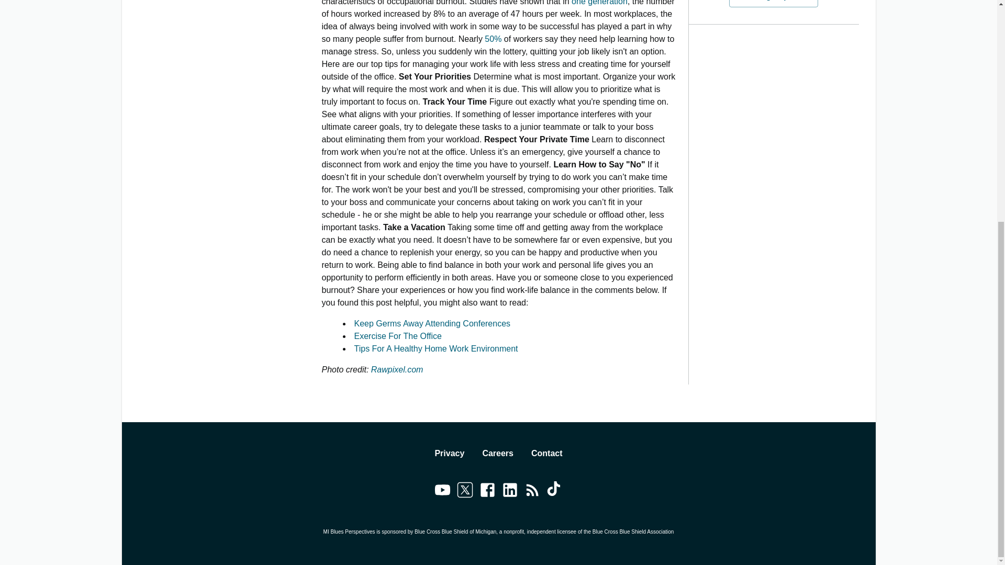  I want to click on Keep Germs Away Attending Conferences, so click(432, 323).